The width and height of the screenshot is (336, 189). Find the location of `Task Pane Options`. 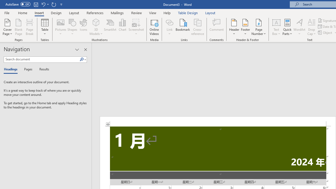

Task Pane Options is located at coordinates (77, 49).